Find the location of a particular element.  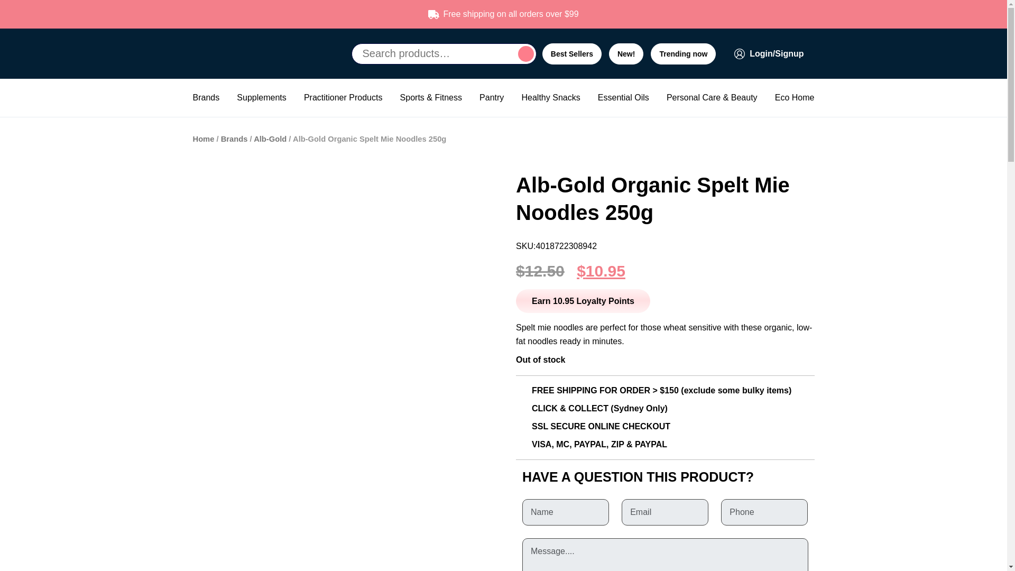

Trending now is located at coordinates (683, 54).